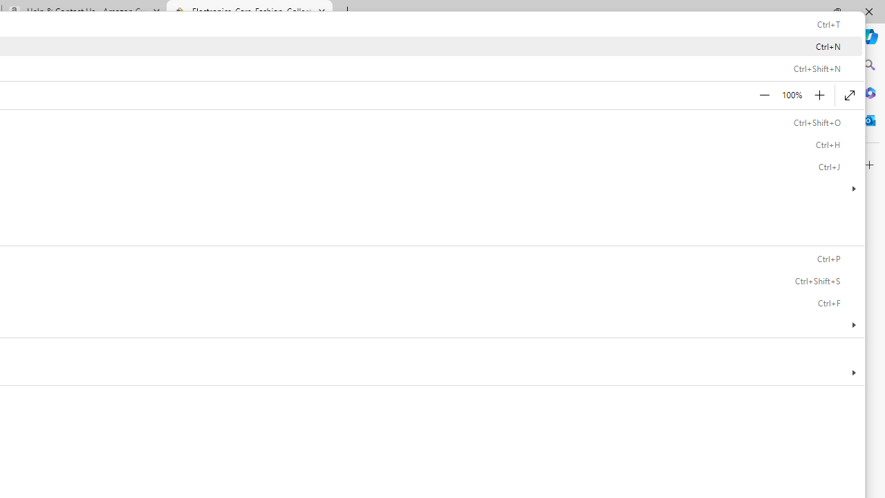  What do you see at coordinates (214, 138) in the screenshot?
I see `Home & GardenExpand: Home & Garden` at bounding box center [214, 138].